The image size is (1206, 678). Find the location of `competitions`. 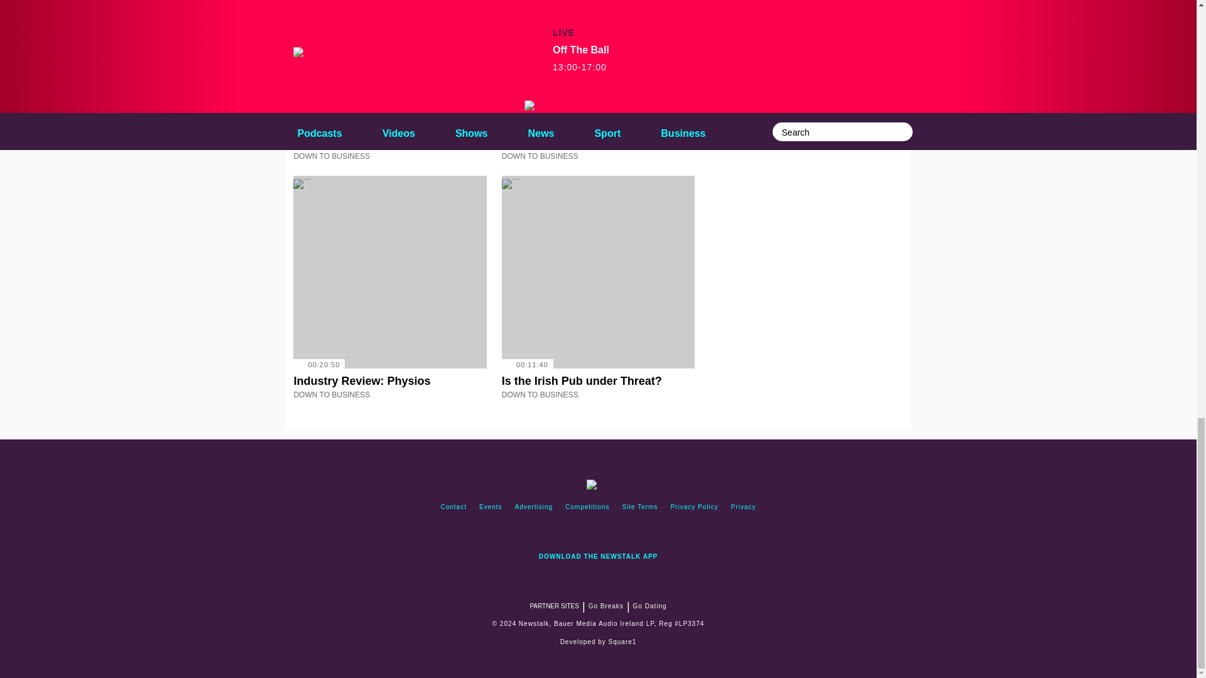

competitions is located at coordinates (587, 507).